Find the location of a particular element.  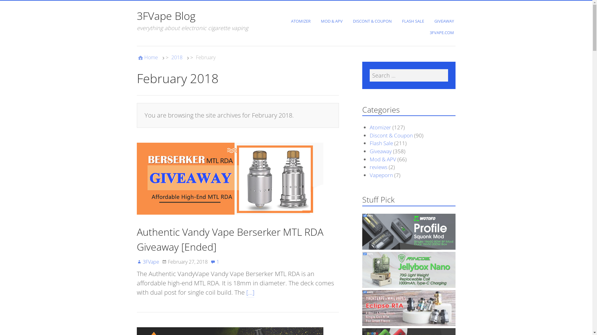

Vapeporn is located at coordinates (381, 175).